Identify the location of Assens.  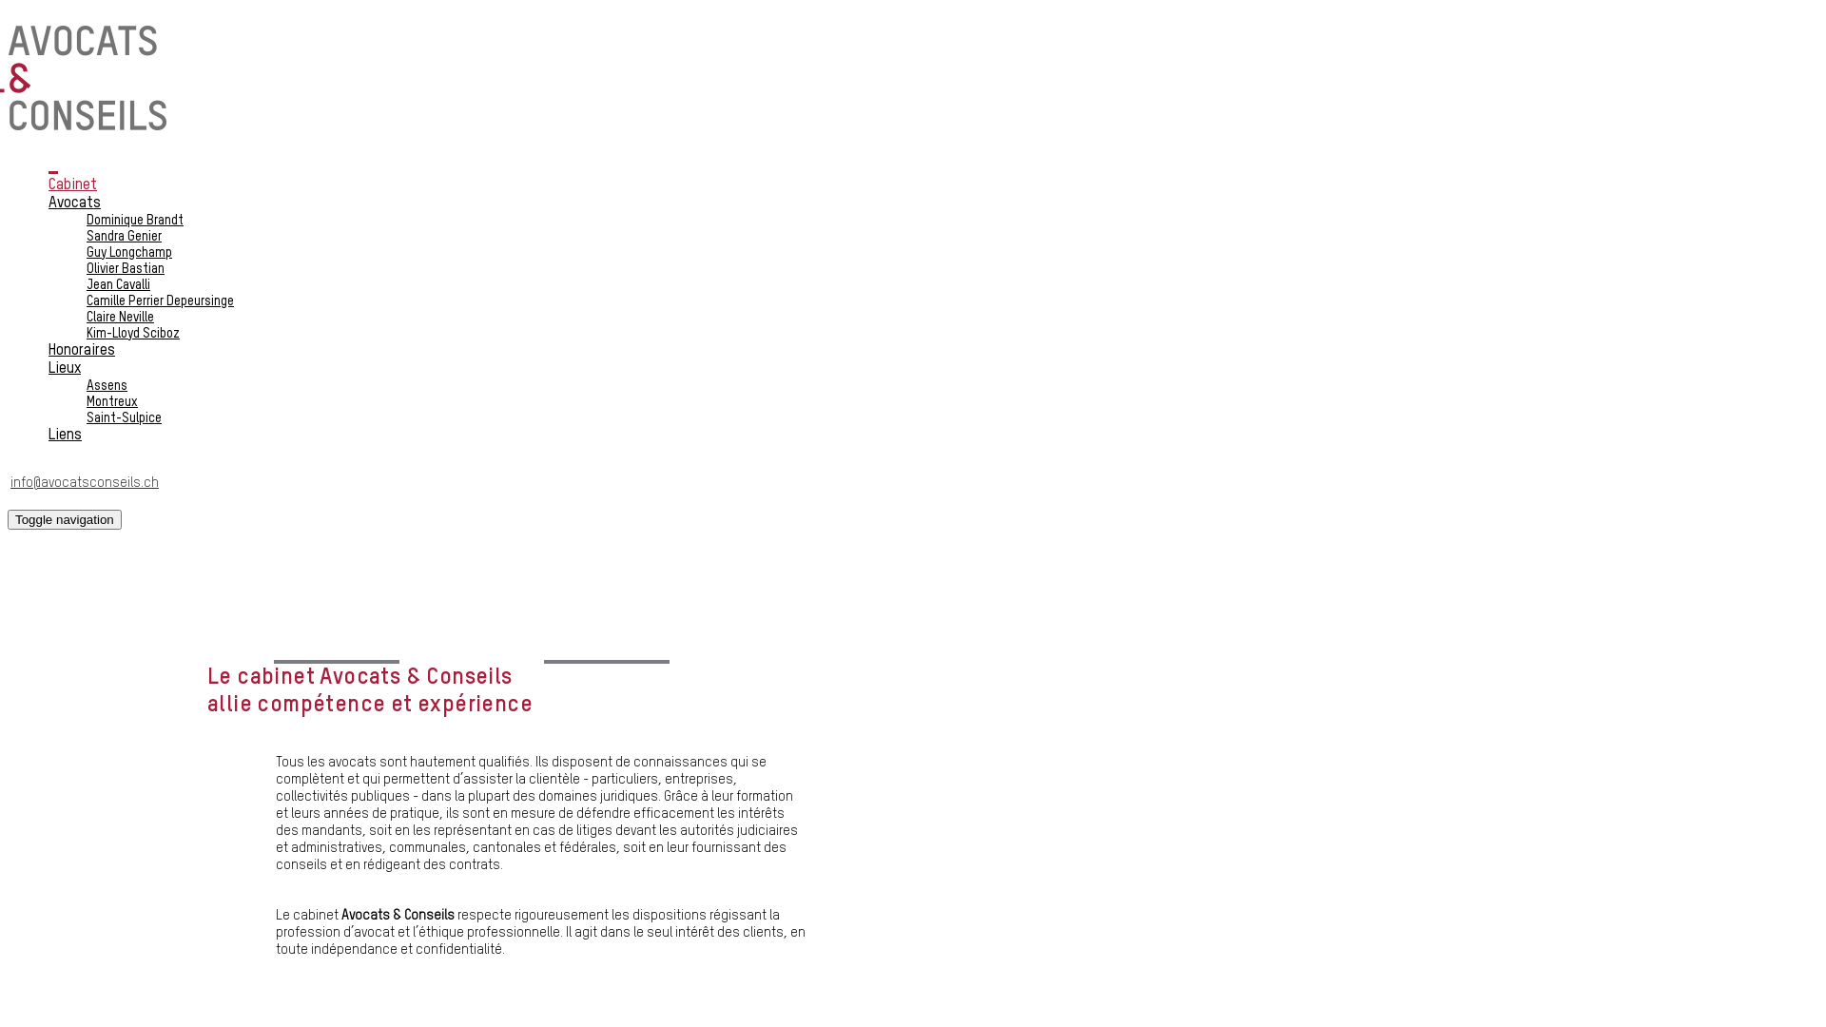
(107, 386).